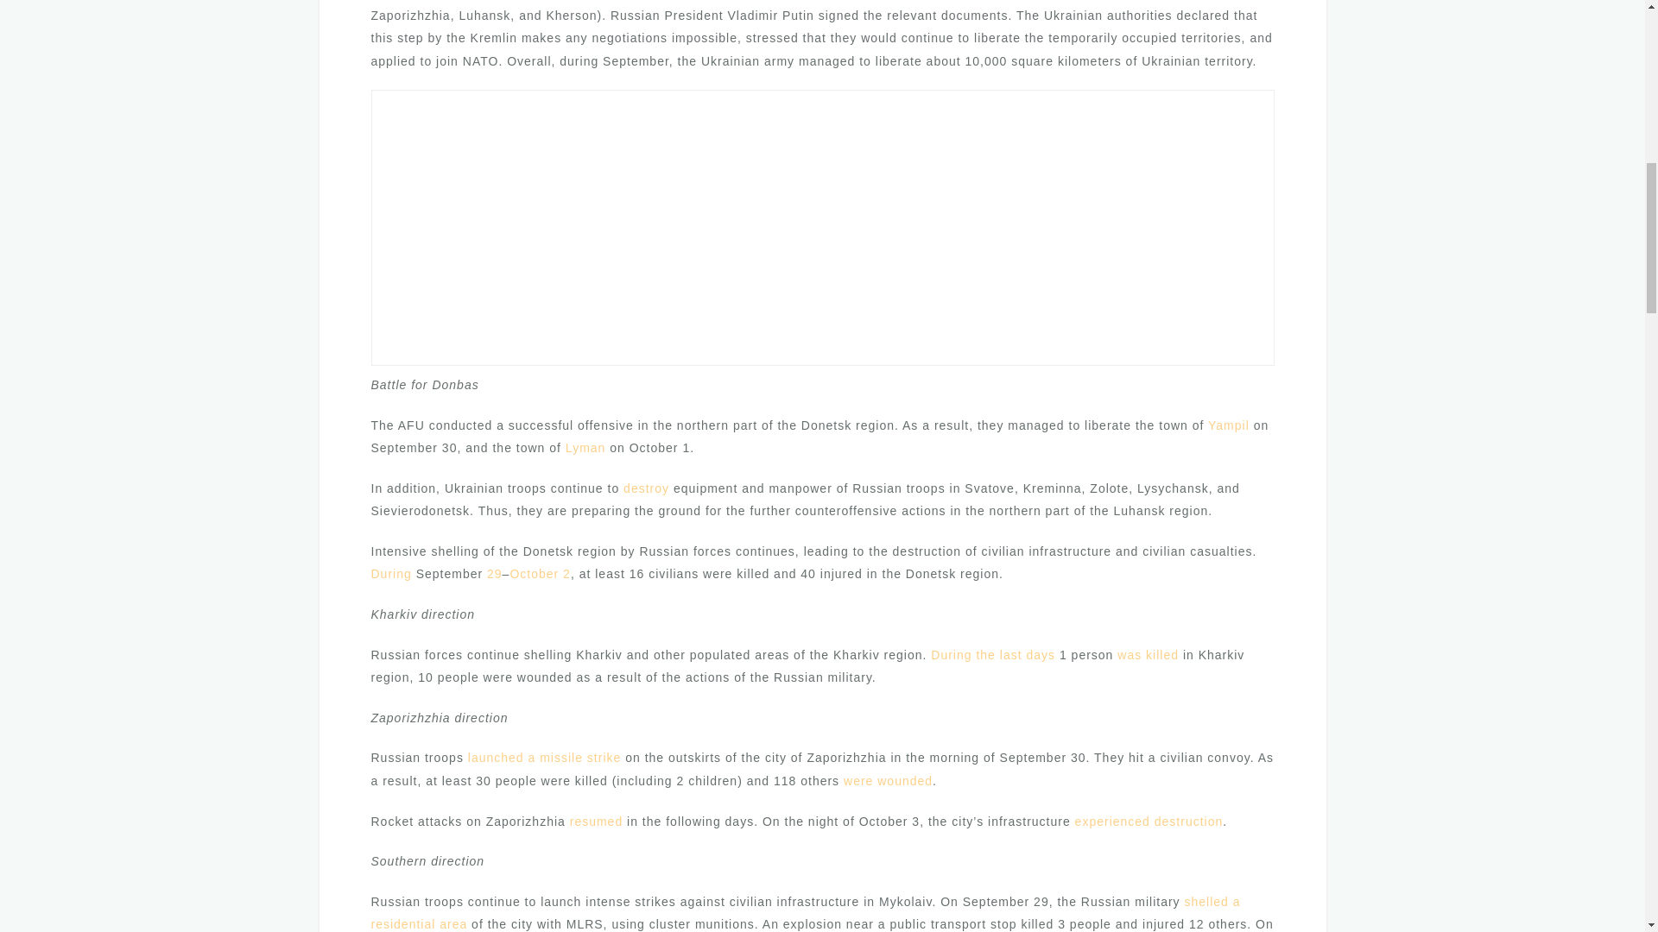 This screenshot has height=932, width=1658. What do you see at coordinates (544, 758) in the screenshot?
I see `launched a missile strike` at bounding box center [544, 758].